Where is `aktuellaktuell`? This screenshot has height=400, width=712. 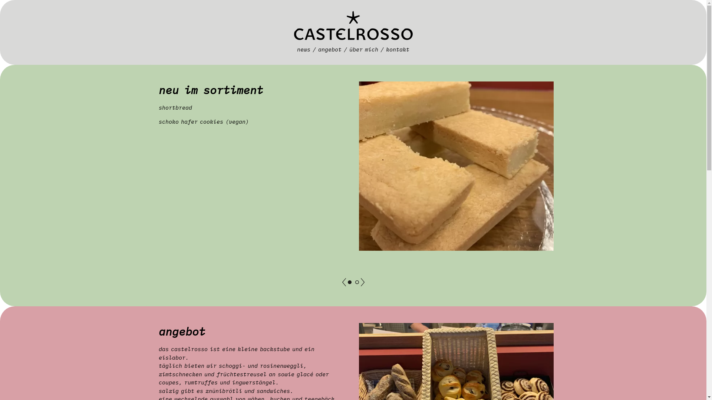 aktuellaktuell is located at coordinates (357, 282).